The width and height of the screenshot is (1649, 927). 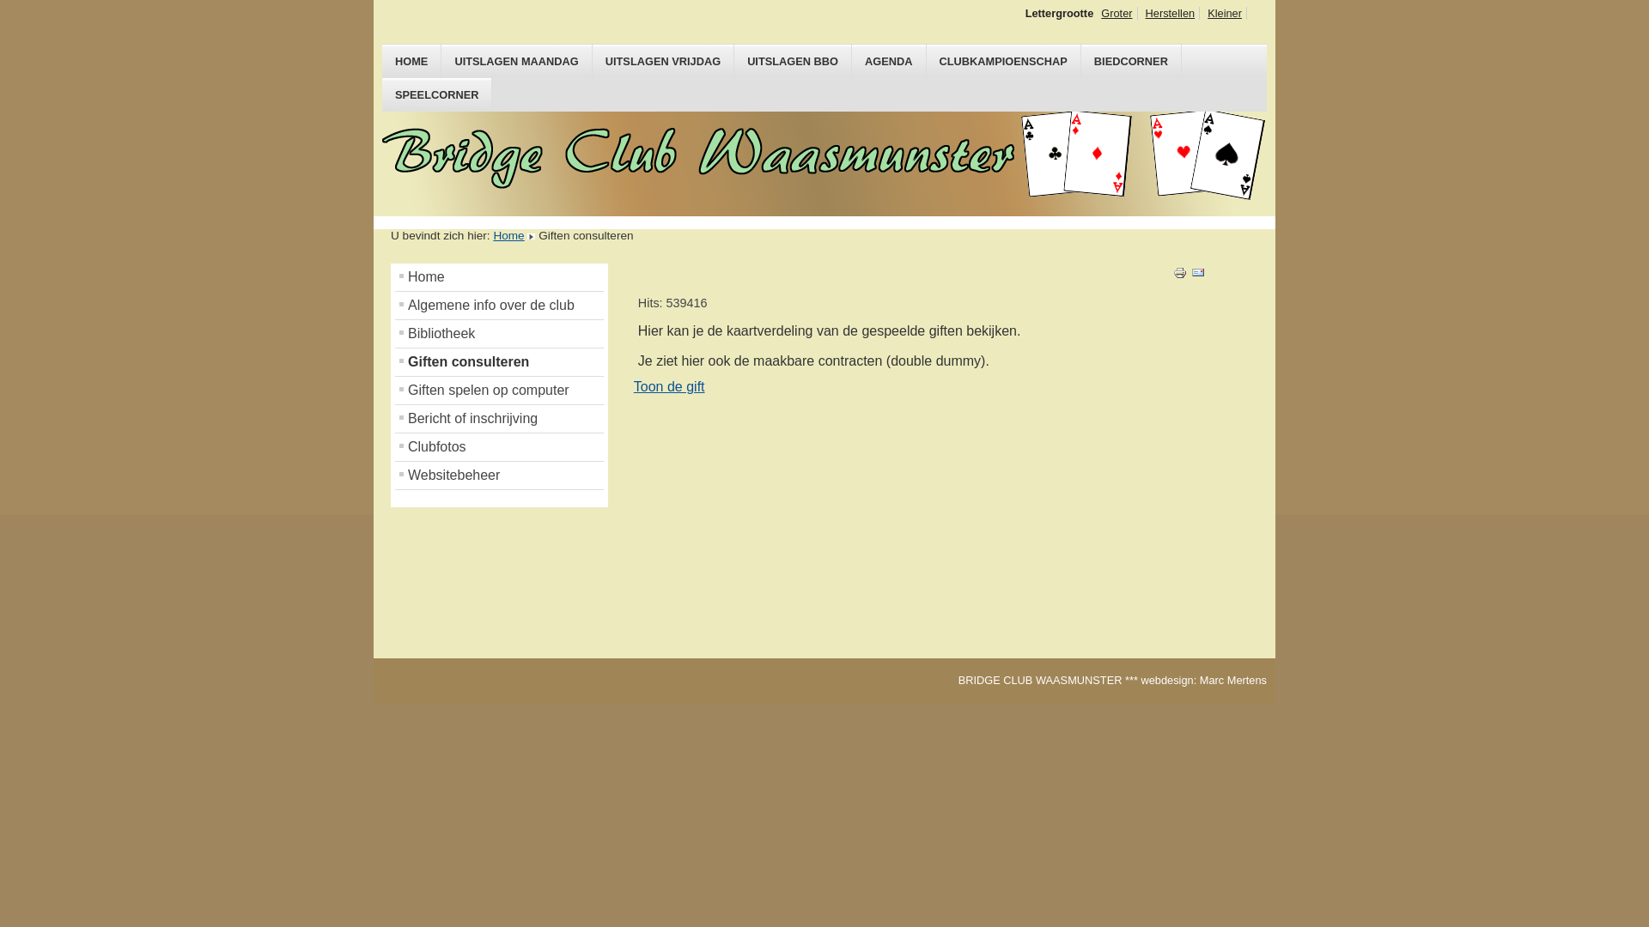 What do you see at coordinates (670, 386) in the screenshot?
I see `Toon de gift` at bounding box center [670, 386].